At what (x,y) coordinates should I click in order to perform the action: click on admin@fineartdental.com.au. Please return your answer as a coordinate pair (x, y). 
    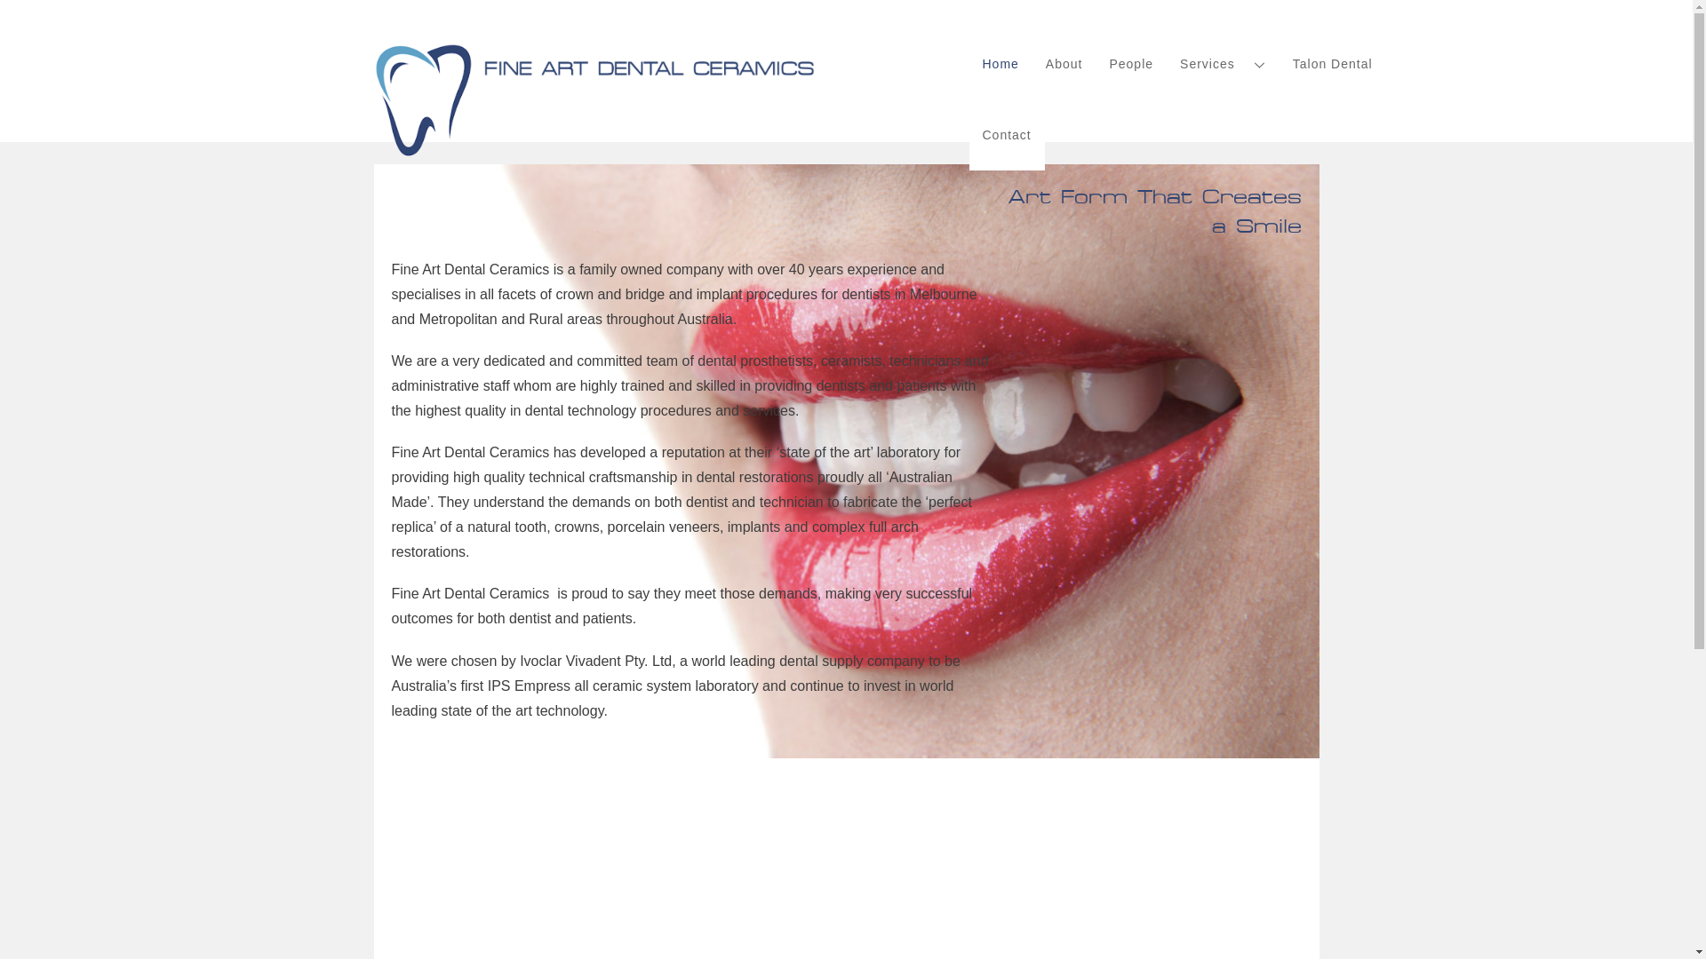
    Looking at the image, I should click on (844, 900).